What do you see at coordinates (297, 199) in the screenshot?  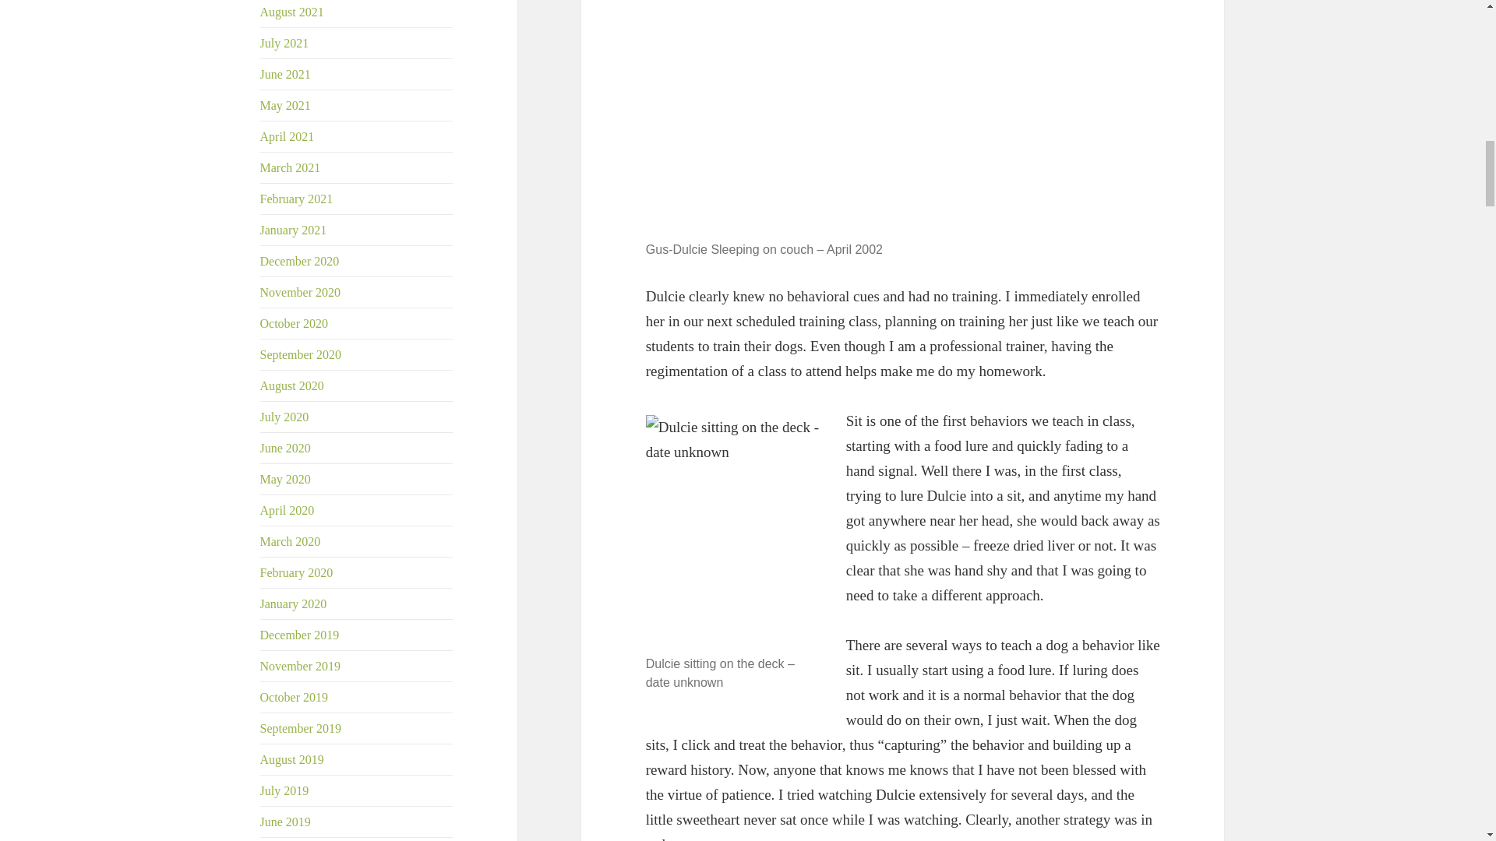 I see `February 2021` at bounding box center [297, 199].